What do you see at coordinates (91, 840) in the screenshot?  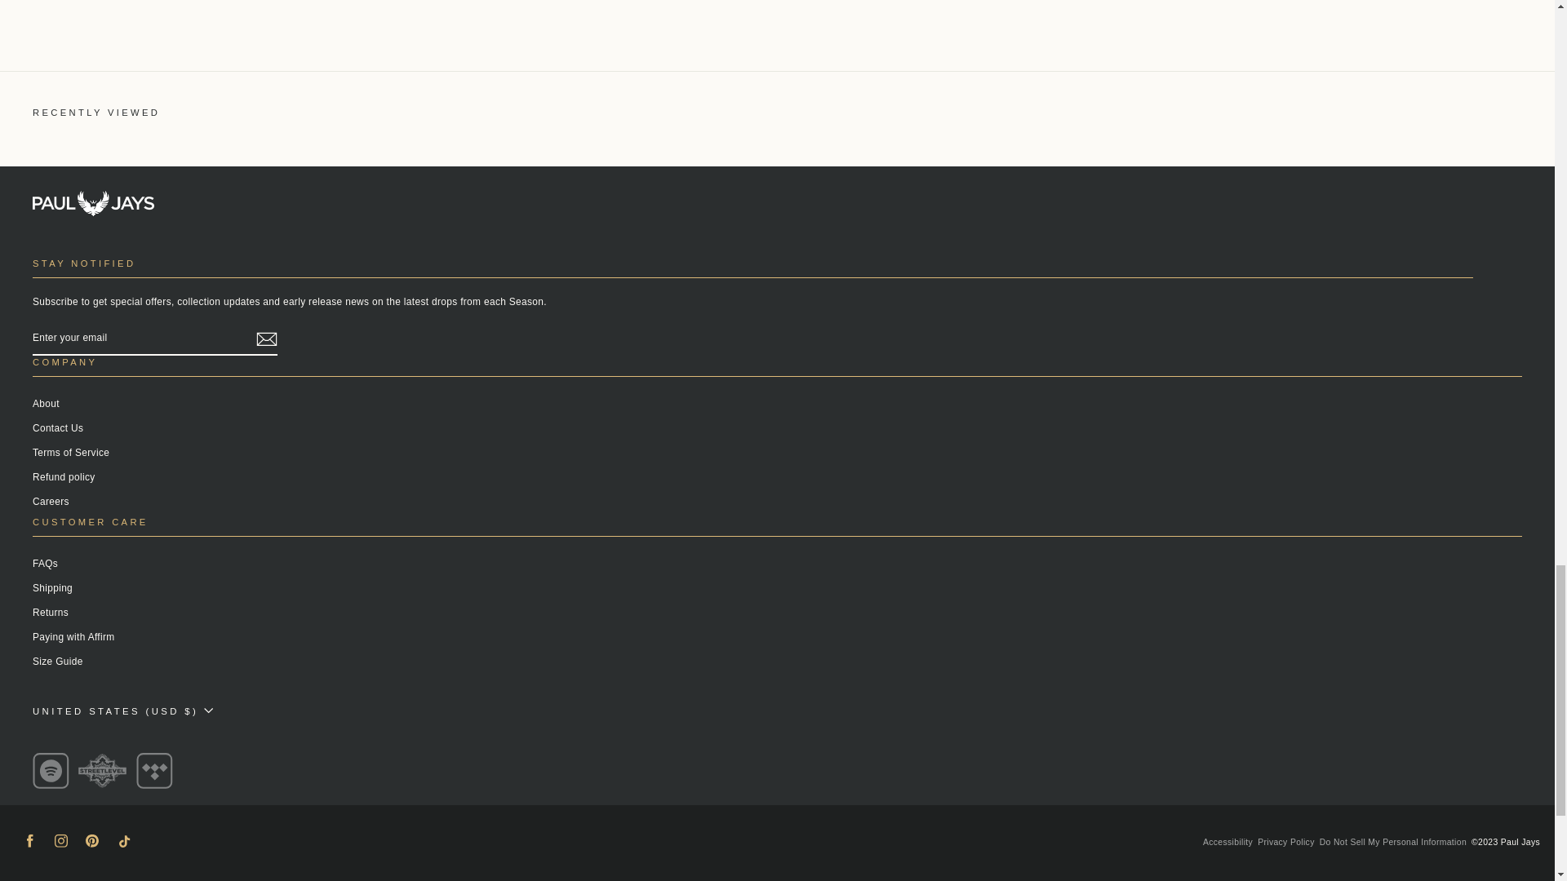 I see `Pinterest` at bounding box center [91, 840].